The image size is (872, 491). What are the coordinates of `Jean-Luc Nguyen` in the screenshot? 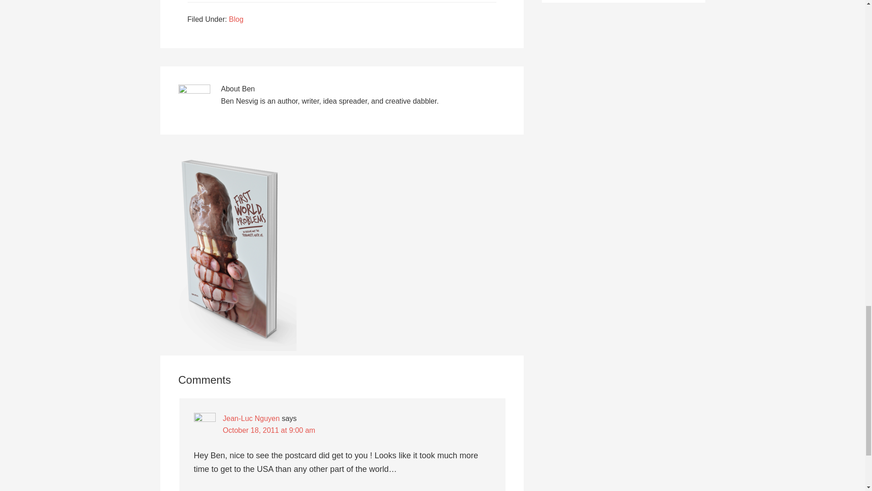 It's located at (251, 418).